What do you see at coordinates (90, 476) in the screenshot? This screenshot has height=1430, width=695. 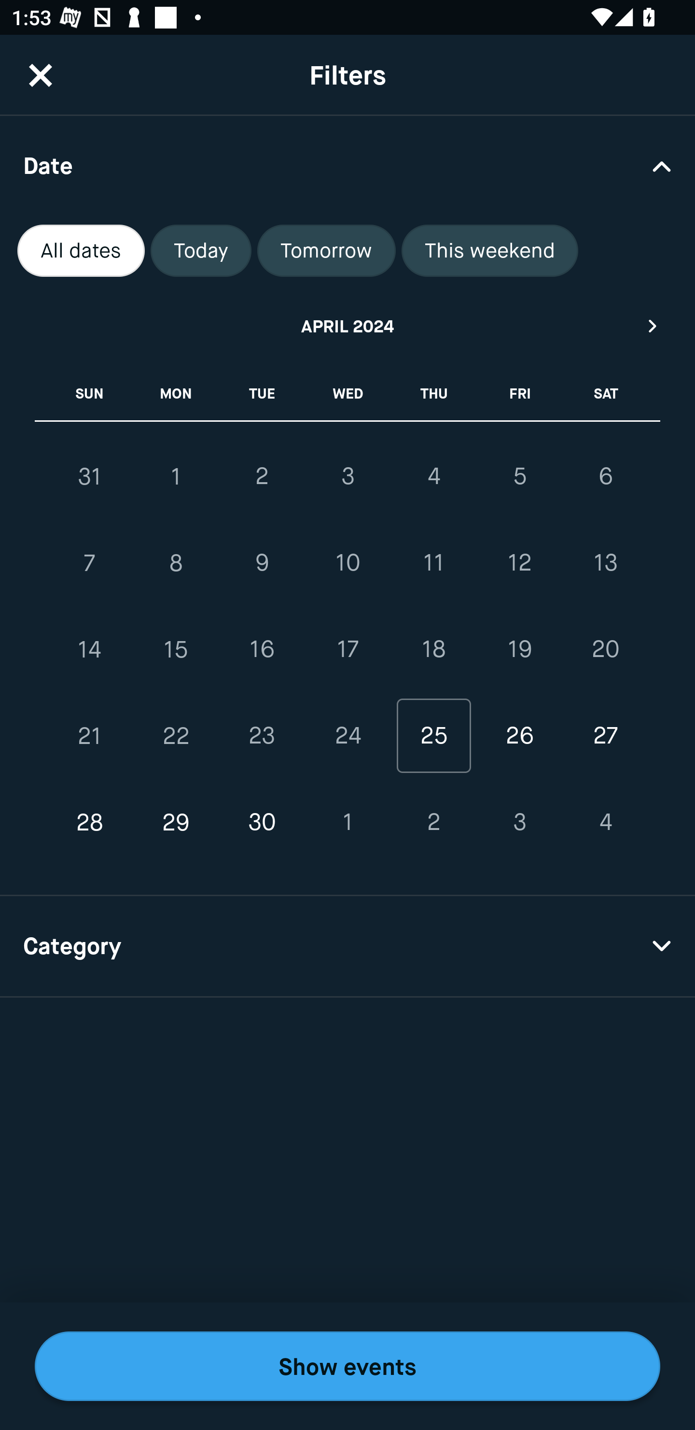 I see `31` at bounding box center [90, 476].